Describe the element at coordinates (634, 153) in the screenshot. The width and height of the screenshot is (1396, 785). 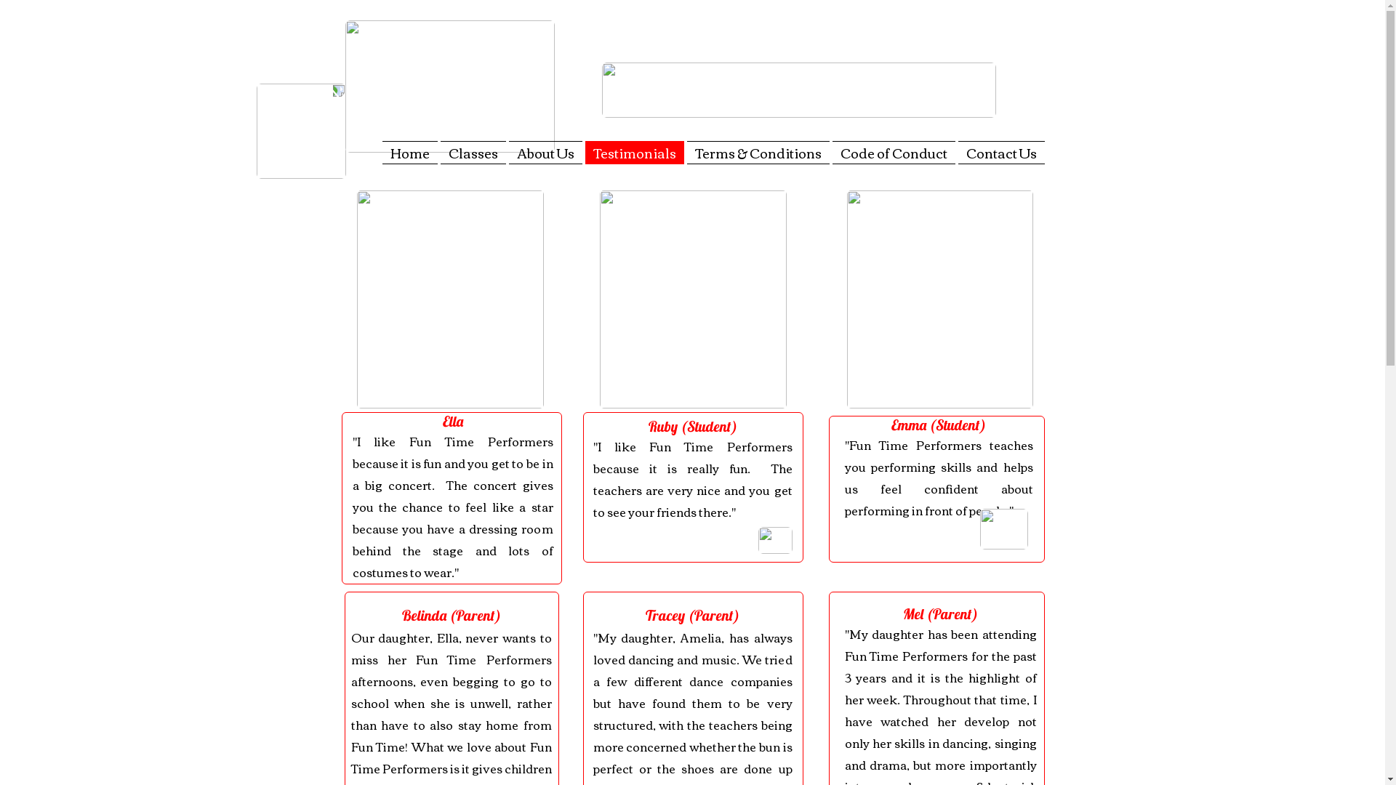
I see `Testimonials` at that location.